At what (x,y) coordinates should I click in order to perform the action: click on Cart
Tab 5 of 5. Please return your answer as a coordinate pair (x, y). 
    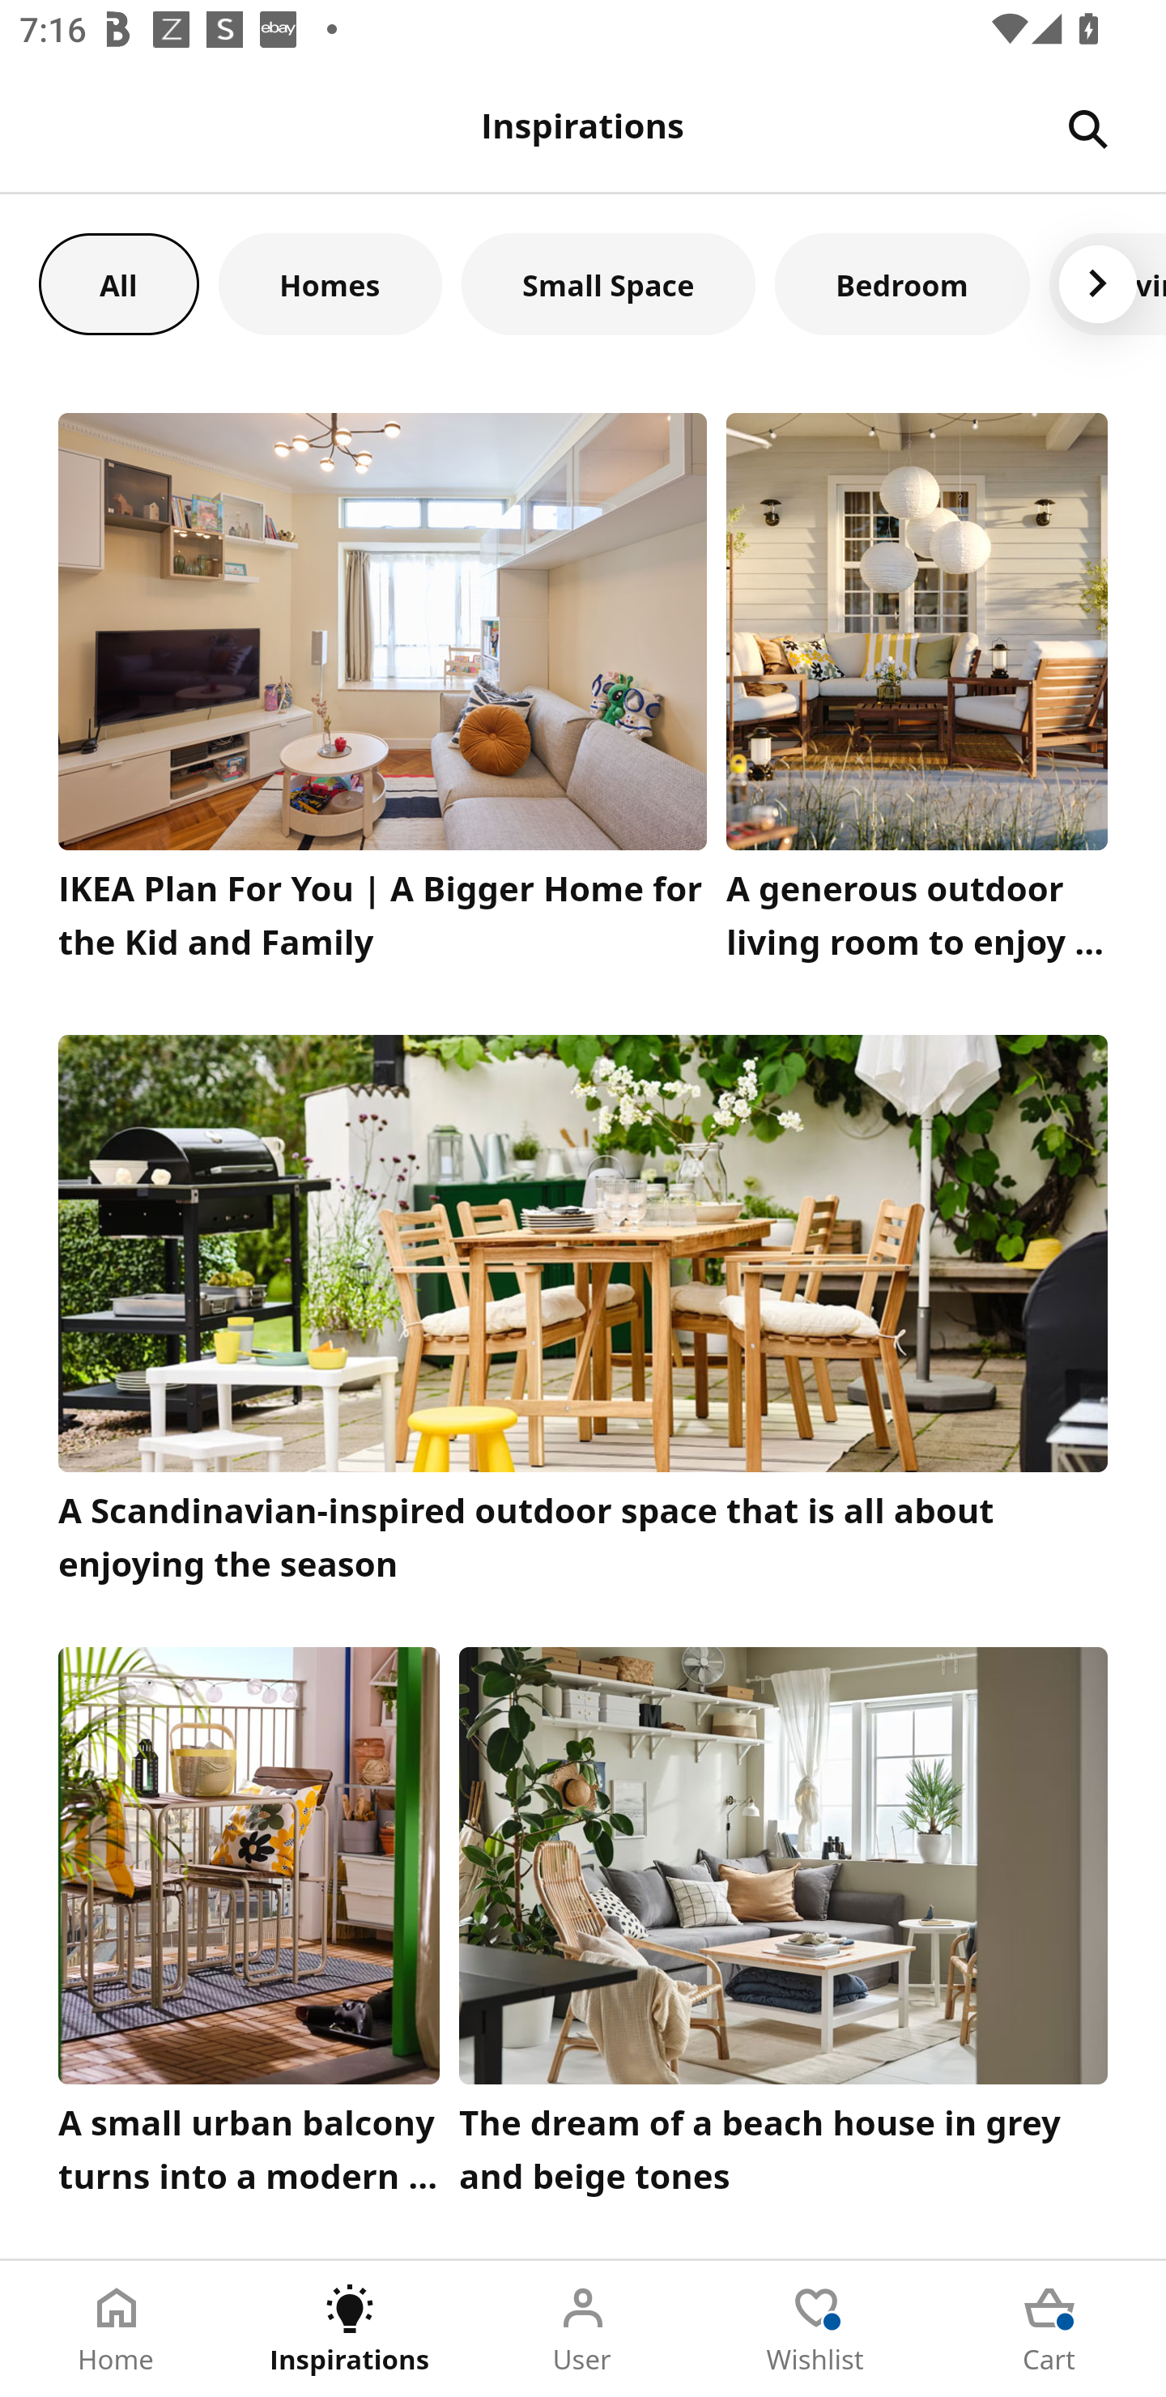
    Looking at the image, I should click on (1049, 2329).